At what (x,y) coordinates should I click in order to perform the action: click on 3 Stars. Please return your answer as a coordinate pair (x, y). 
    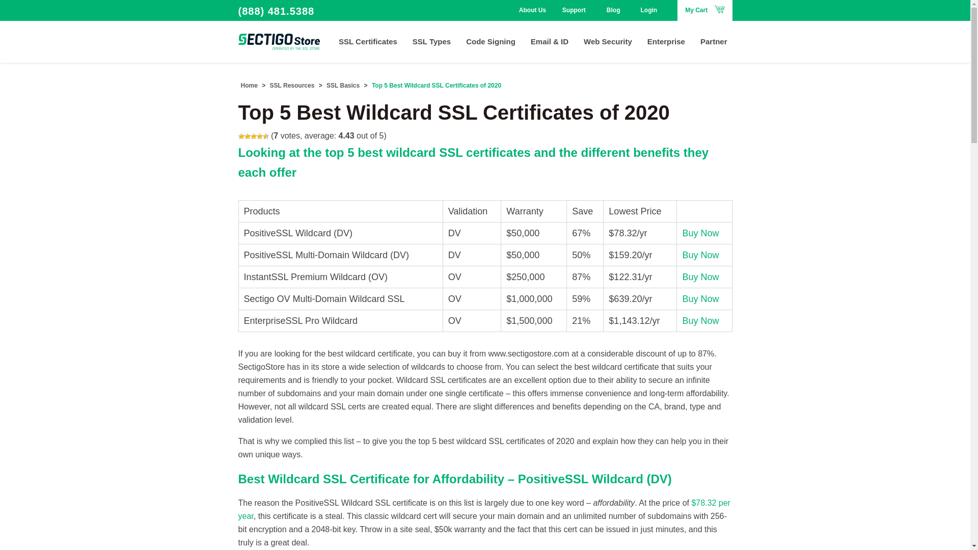
    Looking at the image, I should click on (253, 136).